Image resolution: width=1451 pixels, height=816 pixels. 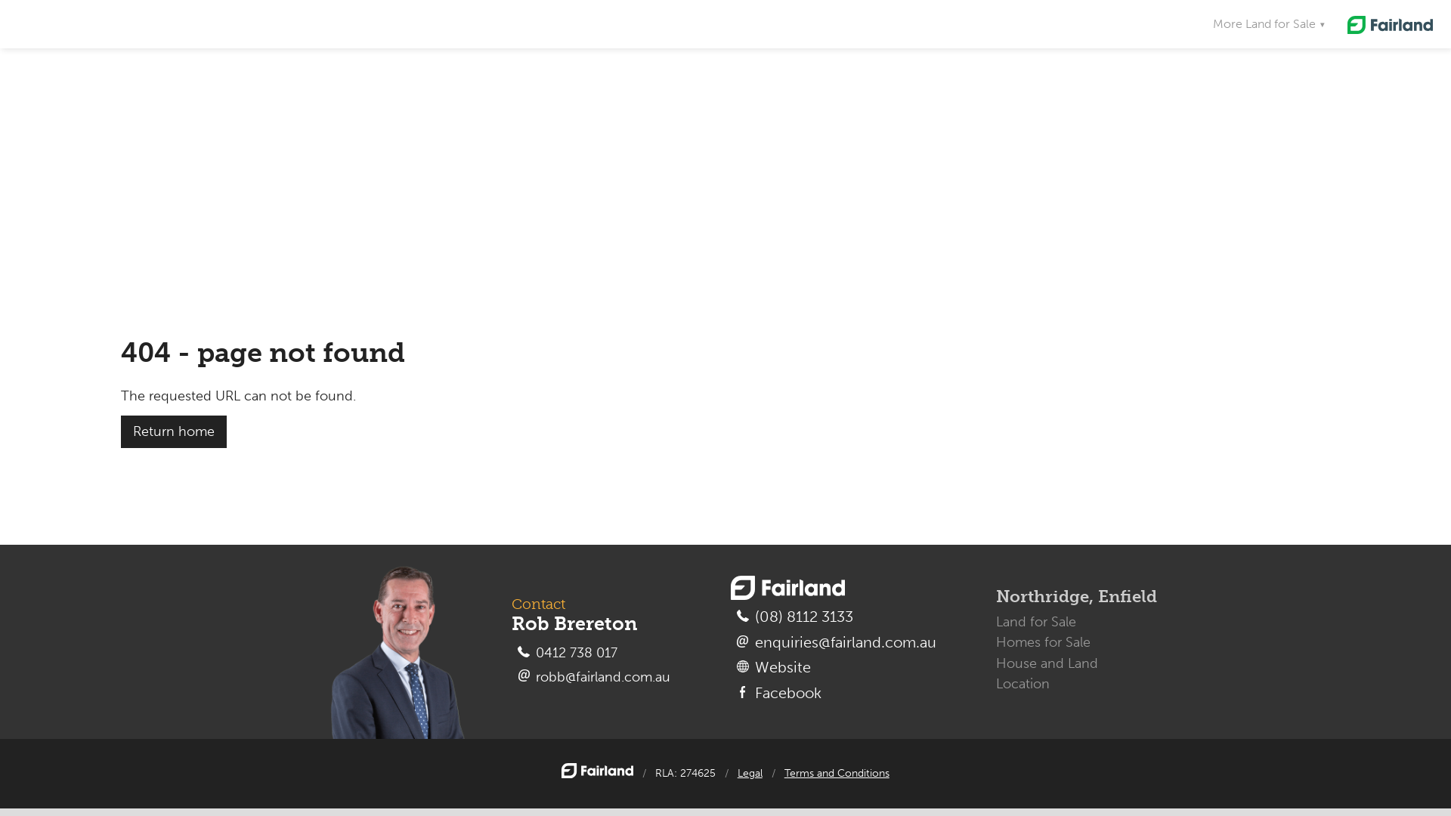 I want to click on More Land for Sale, so click(x=1270, y=24).